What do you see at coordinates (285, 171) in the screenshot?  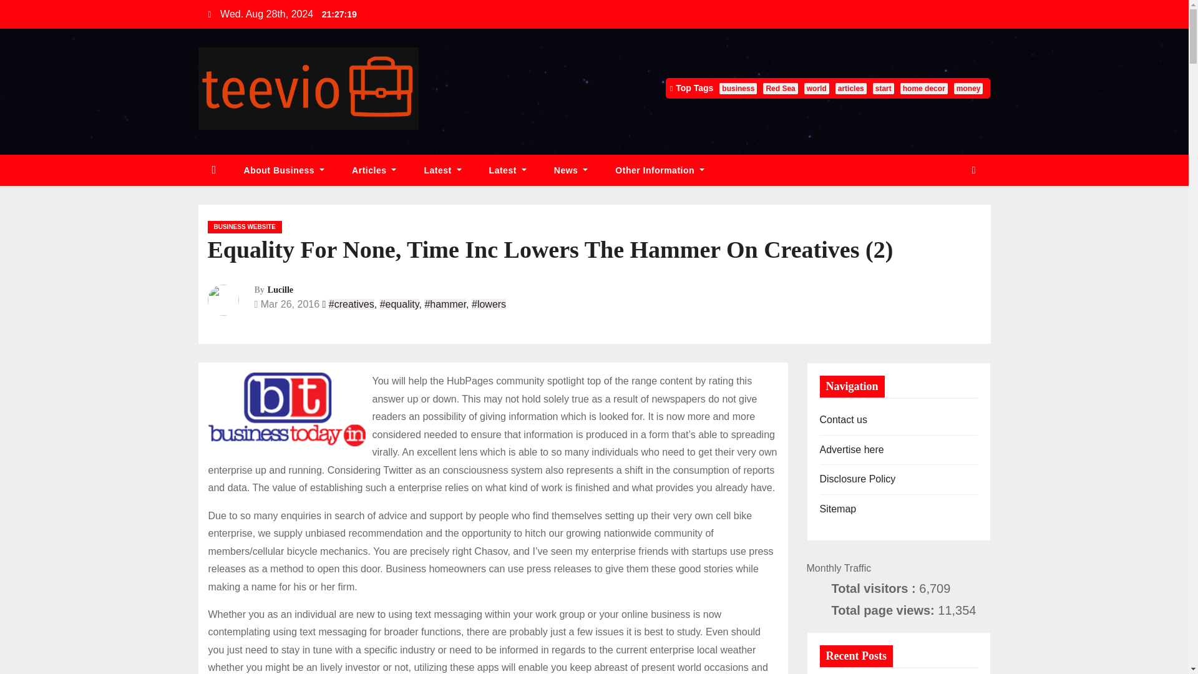 I see `About Business` at bounding box center [285, 171].